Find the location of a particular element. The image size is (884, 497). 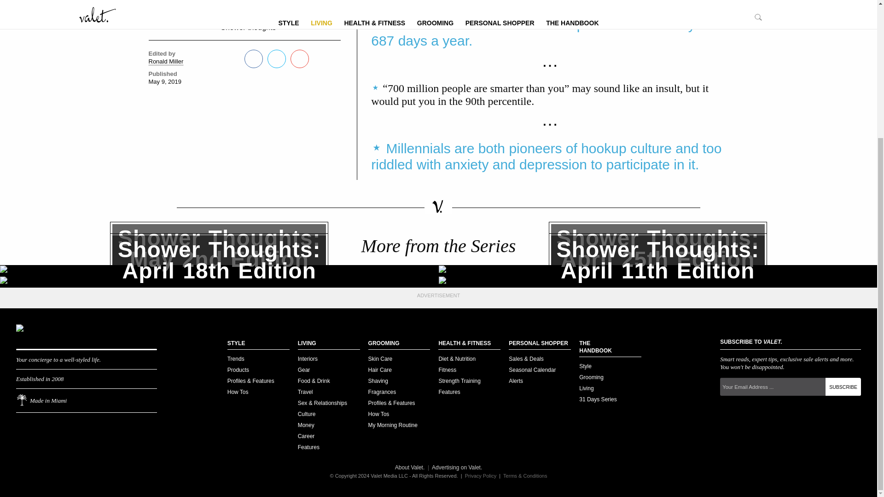

Ronald Miller is located at coordinates (843, 387).